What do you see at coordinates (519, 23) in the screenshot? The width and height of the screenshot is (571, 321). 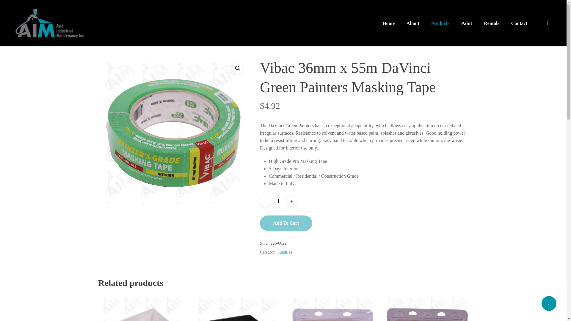 I see `Contact` at bounding box center [519, 23].